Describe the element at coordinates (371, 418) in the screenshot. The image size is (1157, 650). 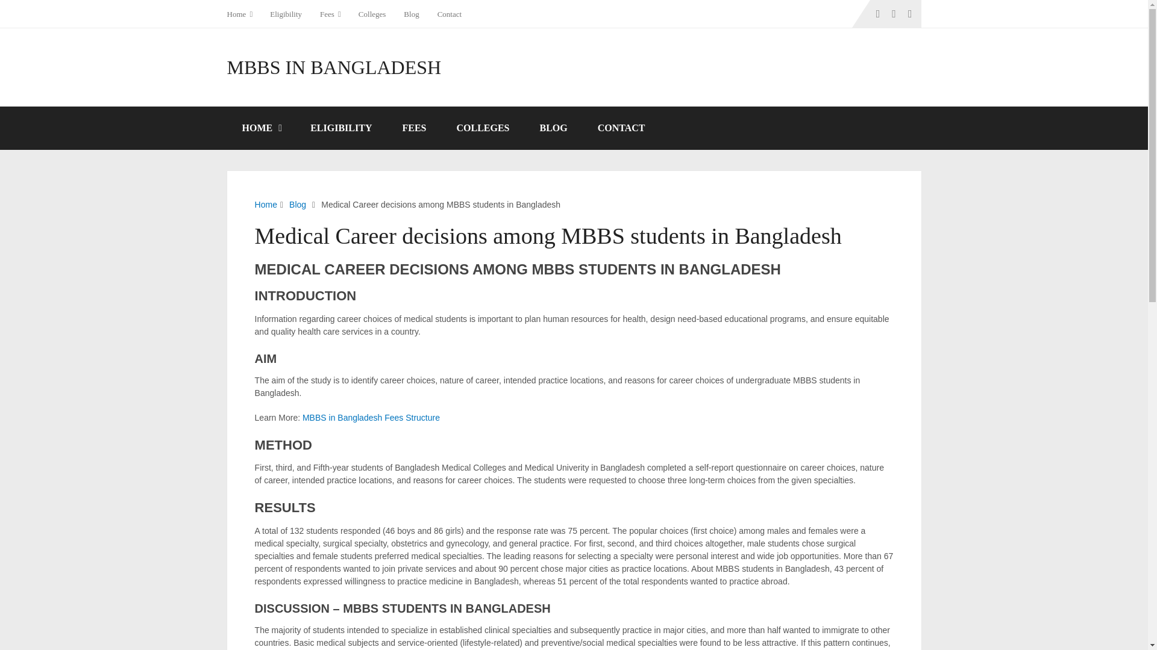
I see `MBBS in Bangladesh Fees Structure` at that location.